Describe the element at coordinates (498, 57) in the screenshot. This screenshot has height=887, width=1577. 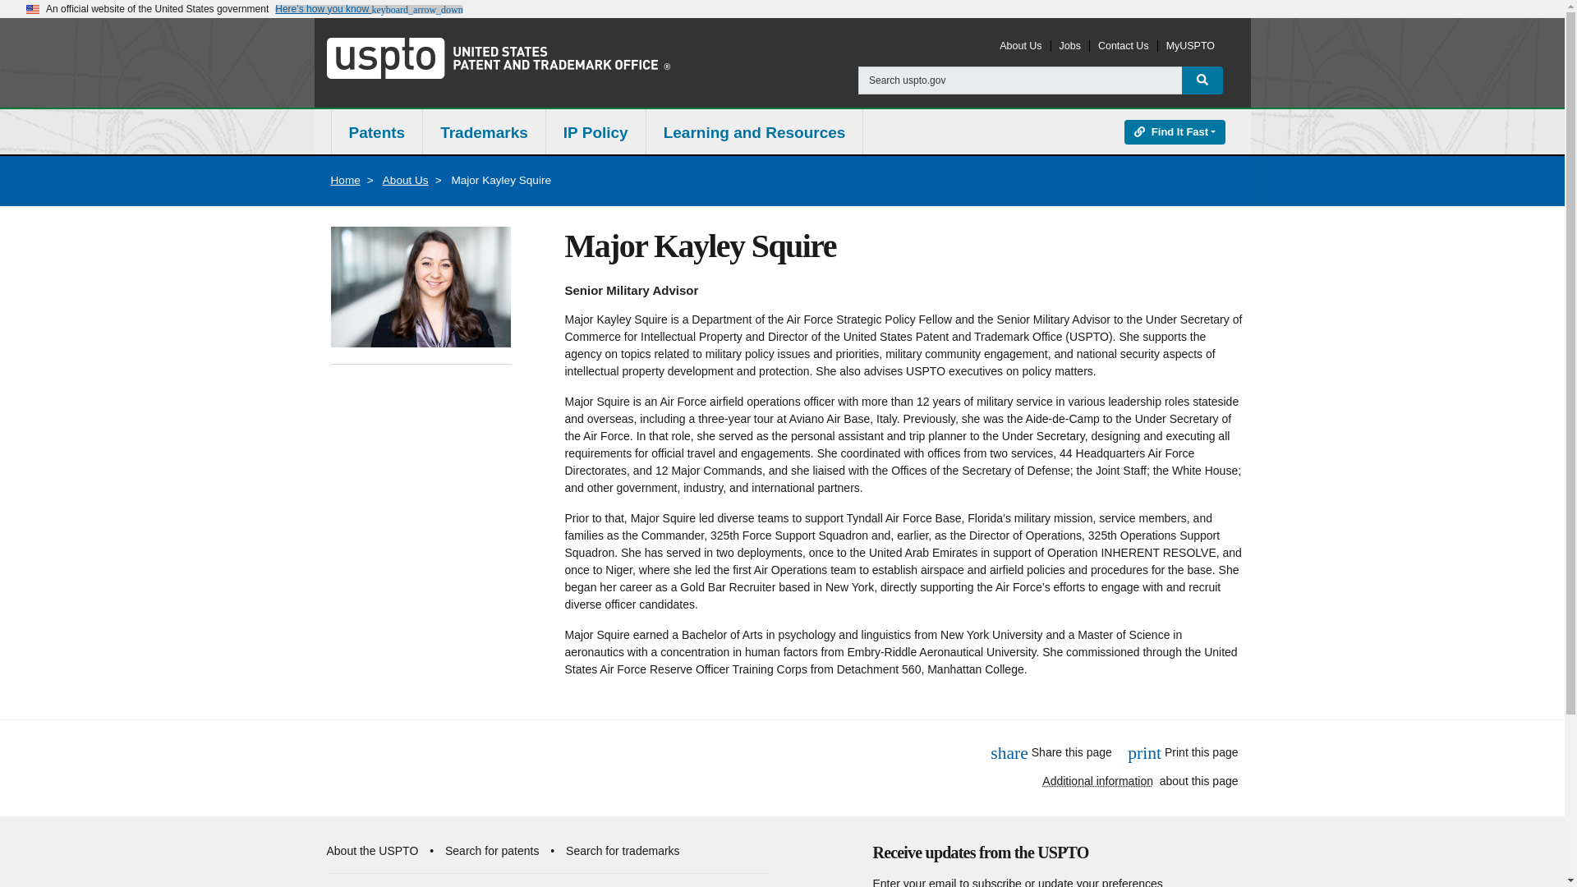
I see `USPTO - United States Patent and Trademark Office` at that location.